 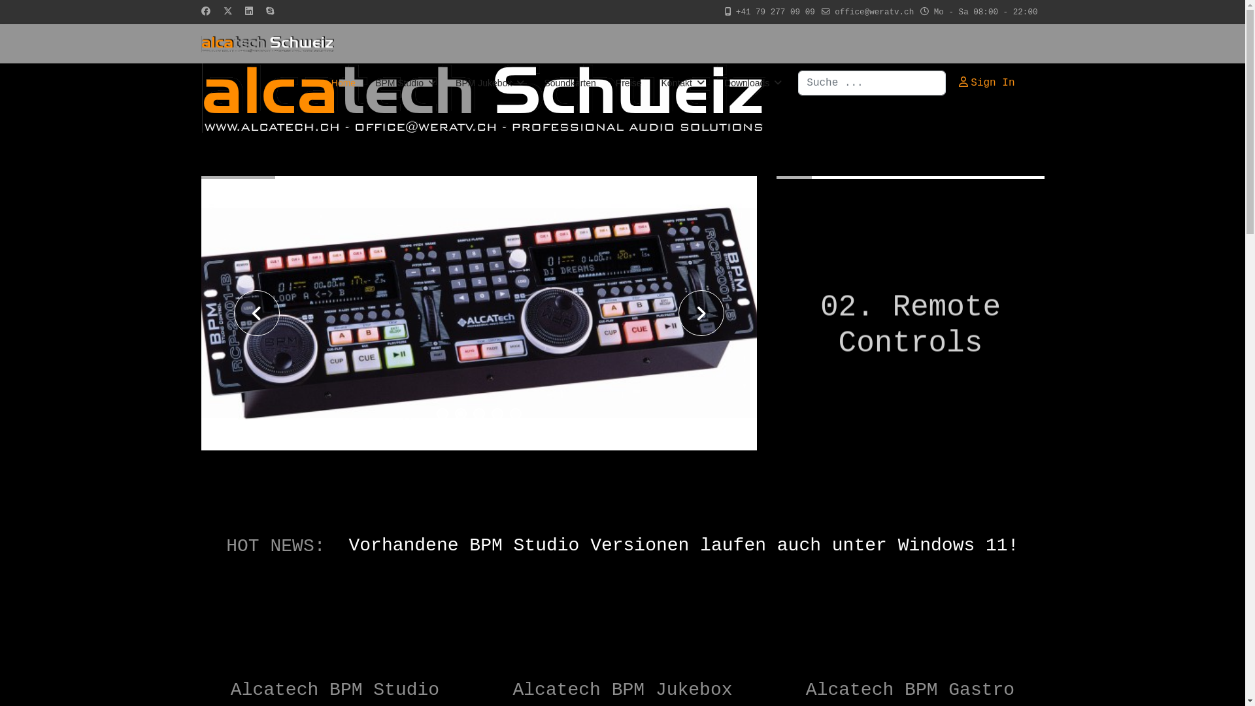 I want to click on Menu, so click(x=1035, y=83).